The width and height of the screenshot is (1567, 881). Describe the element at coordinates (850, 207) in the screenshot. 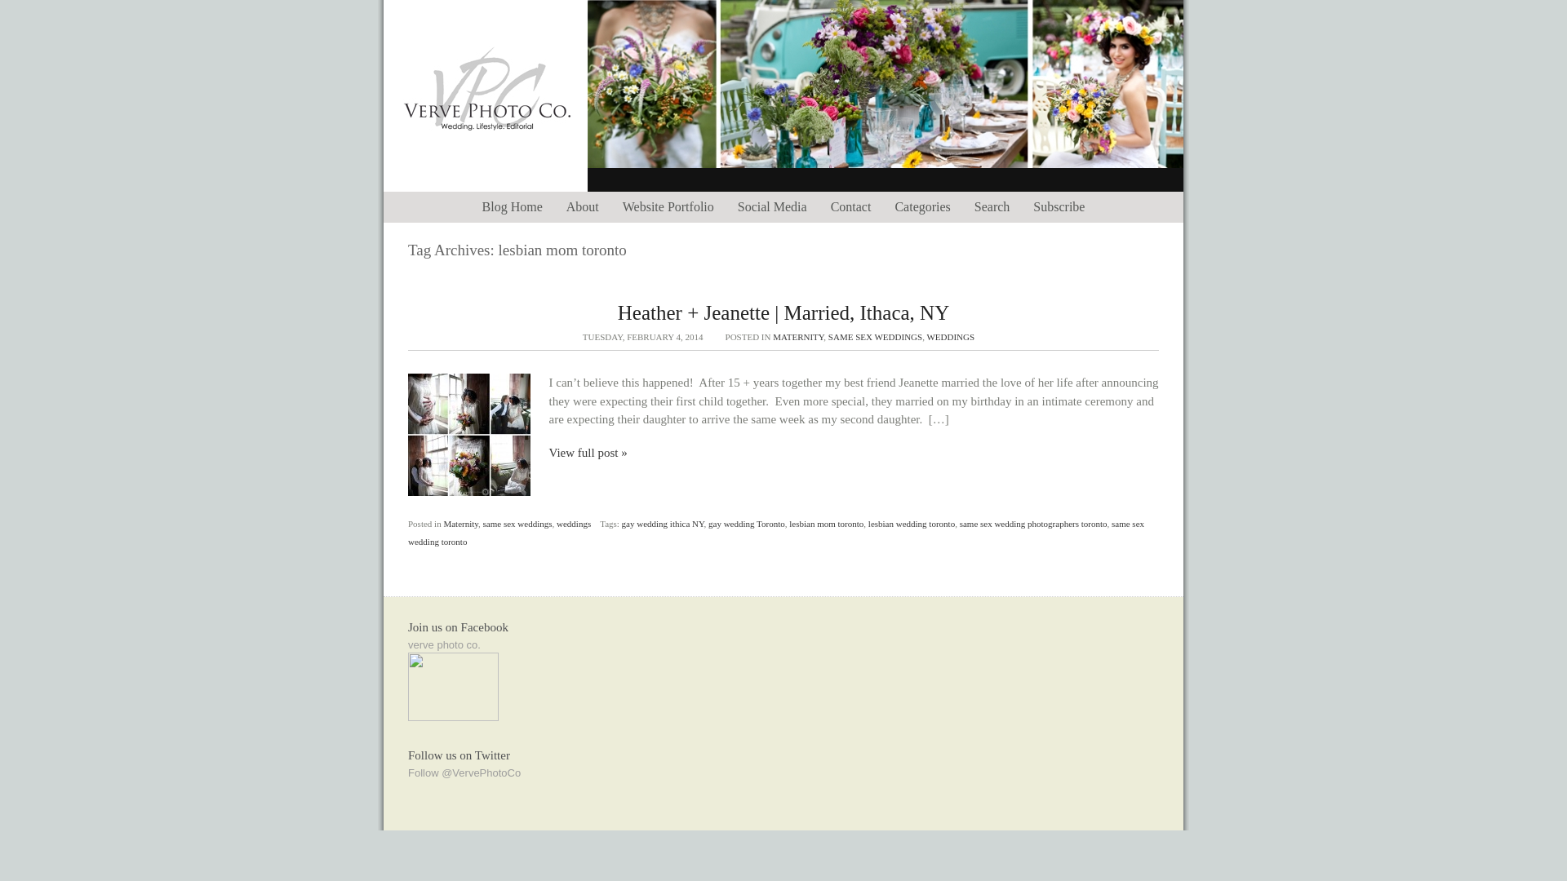

I see `Contact` at that location.